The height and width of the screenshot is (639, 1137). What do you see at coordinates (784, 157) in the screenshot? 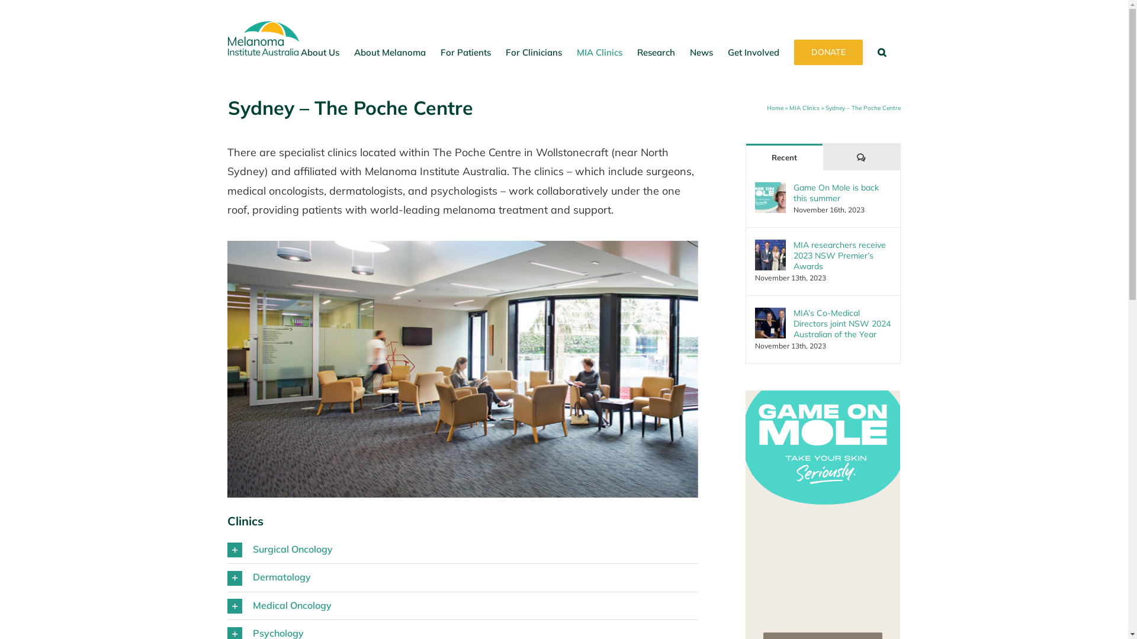
I see `Recent` at bounding box center [784, 157].